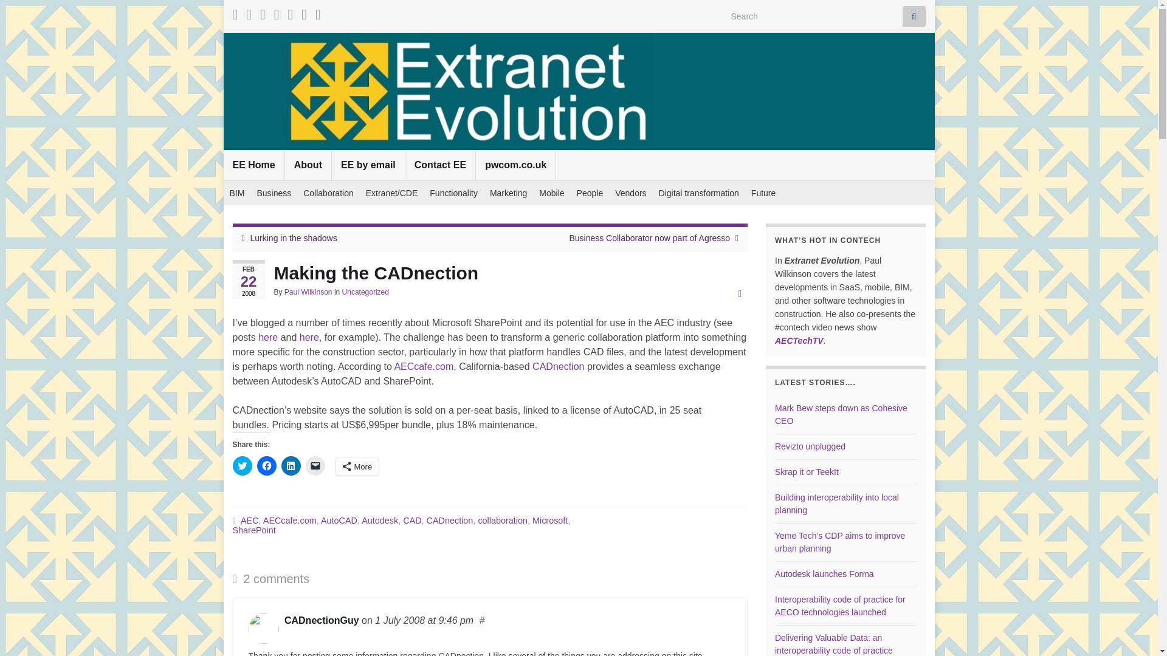 The image size is (1167, 656). I want to click on Business, so click(274, 193).